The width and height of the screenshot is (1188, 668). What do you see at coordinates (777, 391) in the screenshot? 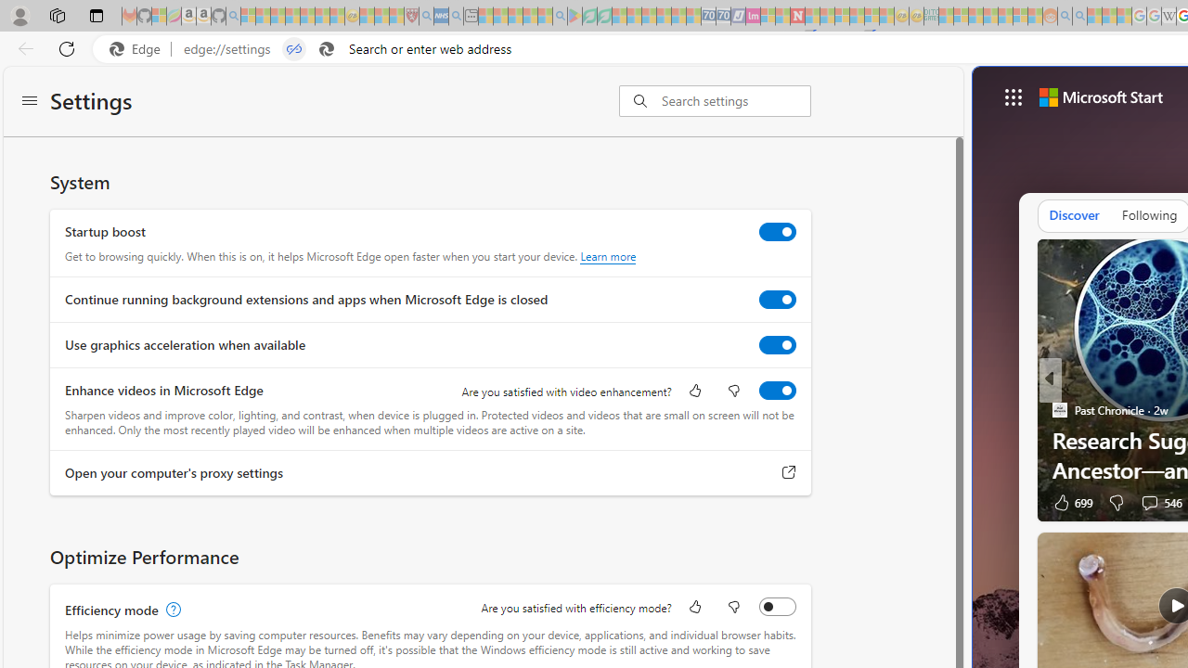
I see `Enhance videos in Microsoft Edge` at bounding box center [777, 391].